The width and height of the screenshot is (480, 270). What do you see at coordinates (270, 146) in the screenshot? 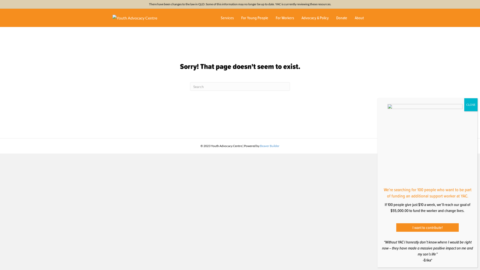
I see `Beaver Builder` at bounding box center [270, 146].